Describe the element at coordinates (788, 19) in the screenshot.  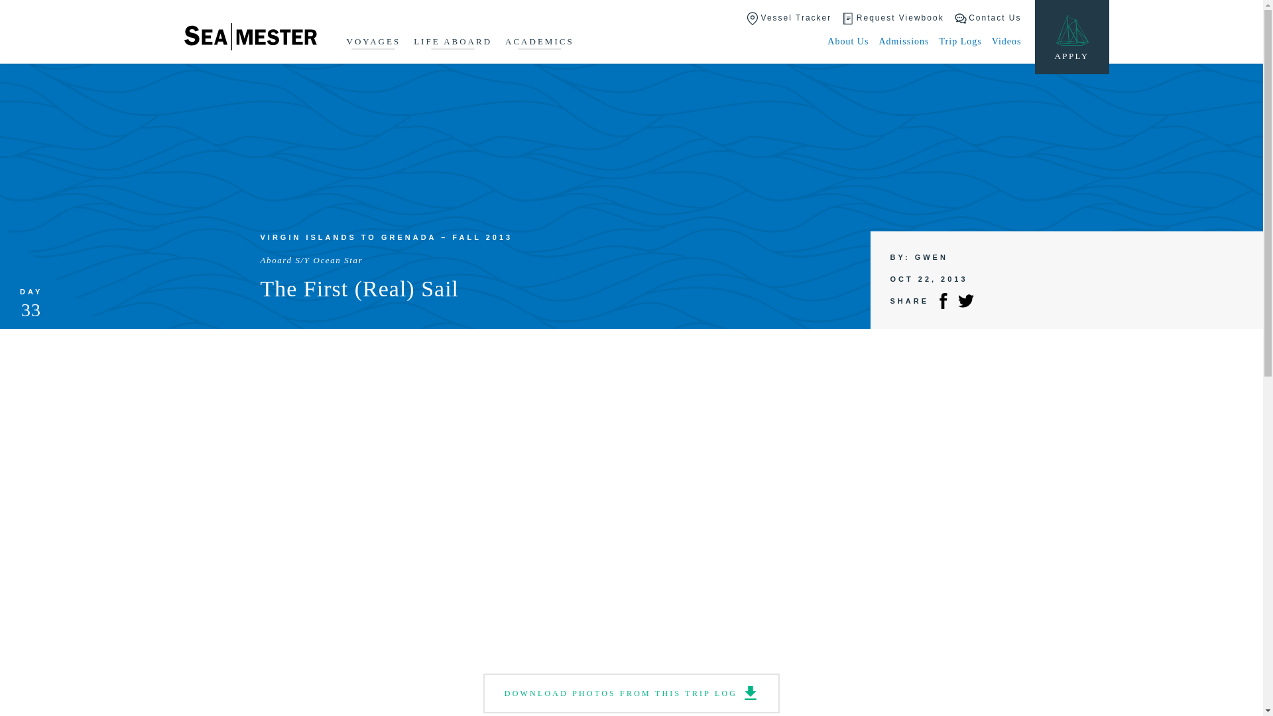
I see `Vessel Tracker` at that location.